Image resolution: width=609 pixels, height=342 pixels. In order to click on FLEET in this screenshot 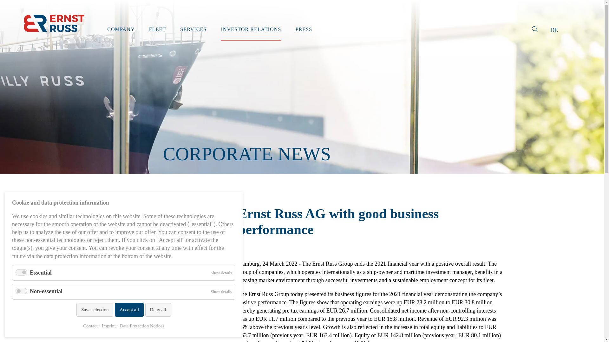, I will do `click(158, 29)`.